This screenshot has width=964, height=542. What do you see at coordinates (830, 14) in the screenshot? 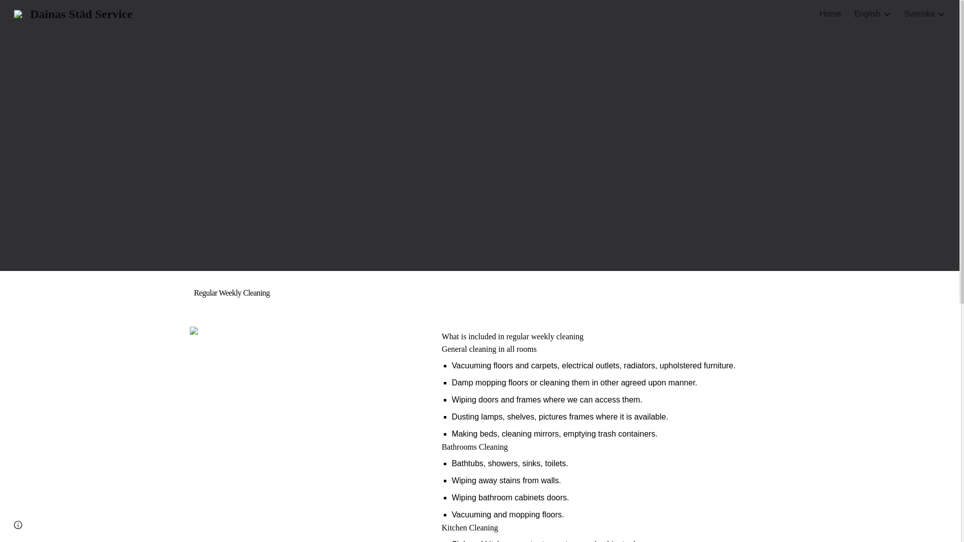
I see `Home` at bounding box center [830, 14].